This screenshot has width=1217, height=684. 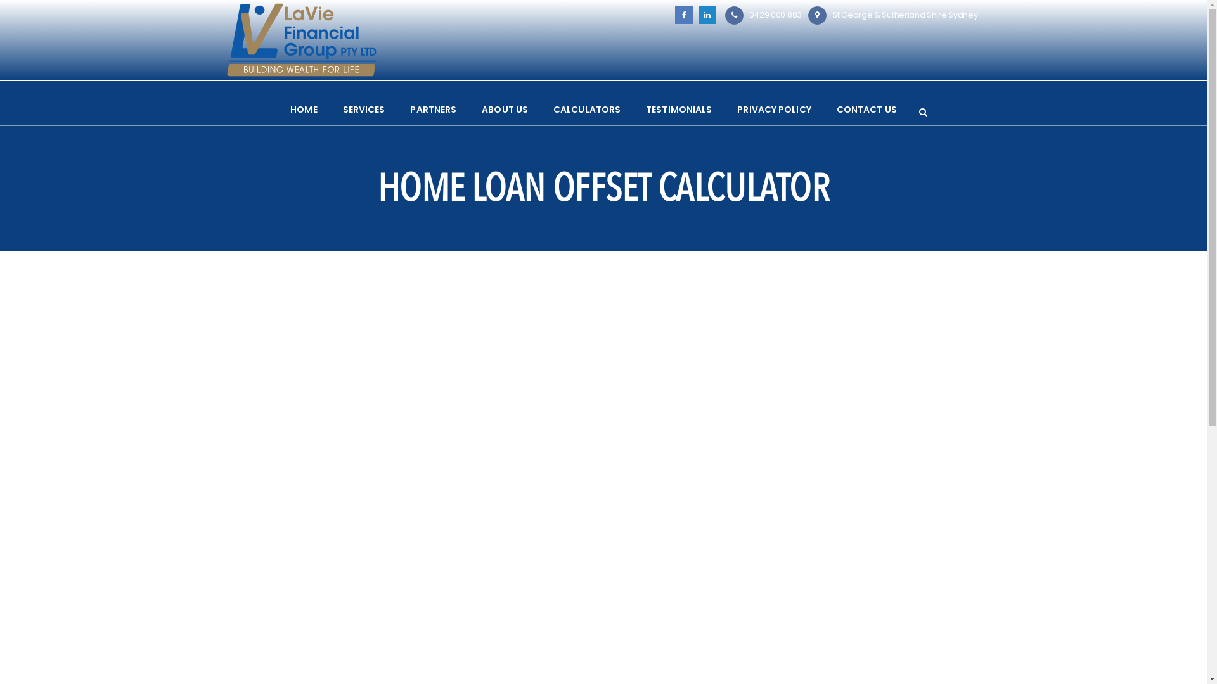 What do you see at coordinates (505, 110) in the screenshot?
I see `ABOUT US` at bounding box center [505, 110].